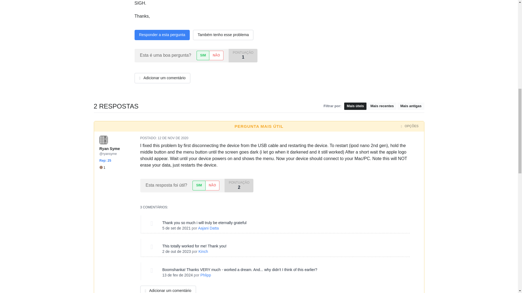 This screenshot has height=293, width=522. What do you see at coordinates (177, 251) in the screenshot?
I see `Mon, 02 Oct 2023 10:41:57 -0700` at bounding box center [177, 251].